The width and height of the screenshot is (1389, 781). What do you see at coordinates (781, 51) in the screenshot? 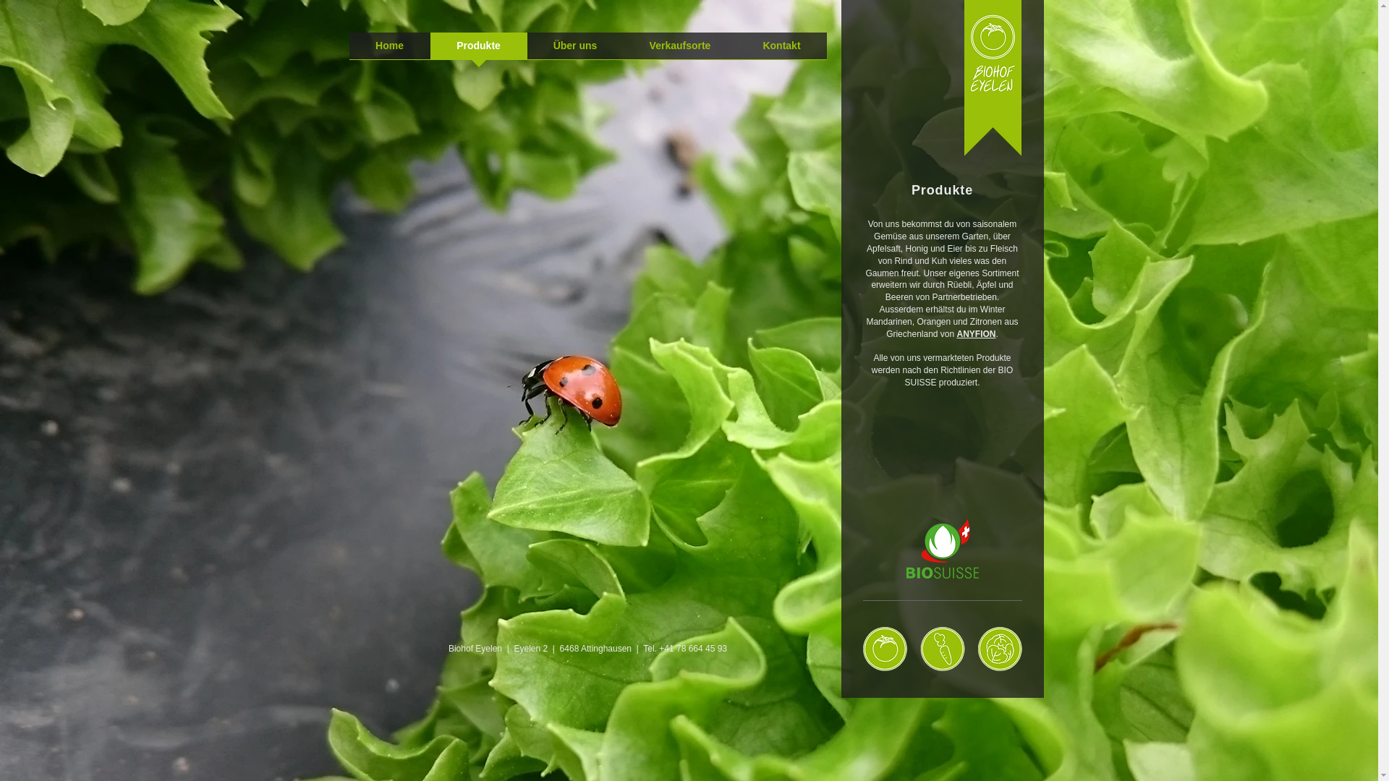
I see `Kontakt` at bounding box center [781, 51].